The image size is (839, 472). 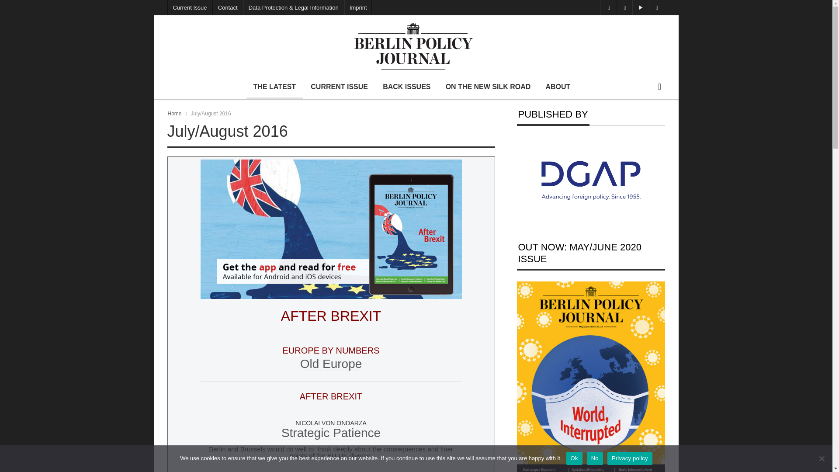 I want to click on Old Europe, so click(x=331, y=364).